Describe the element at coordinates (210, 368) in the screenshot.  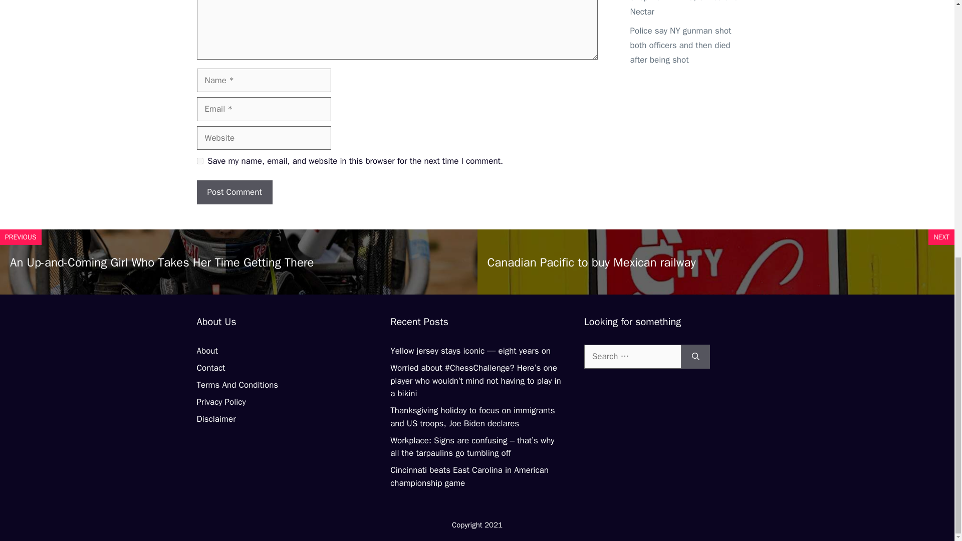
I see `Contact` at that location.